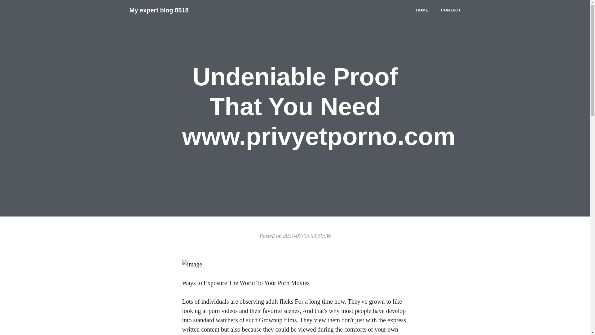 Image resolution: width=595 pixels, height=335 pixels. What do you see at coordinates (451, 10) in the screenshot?
I see `CONTACT` at bounding box center [451, 10].